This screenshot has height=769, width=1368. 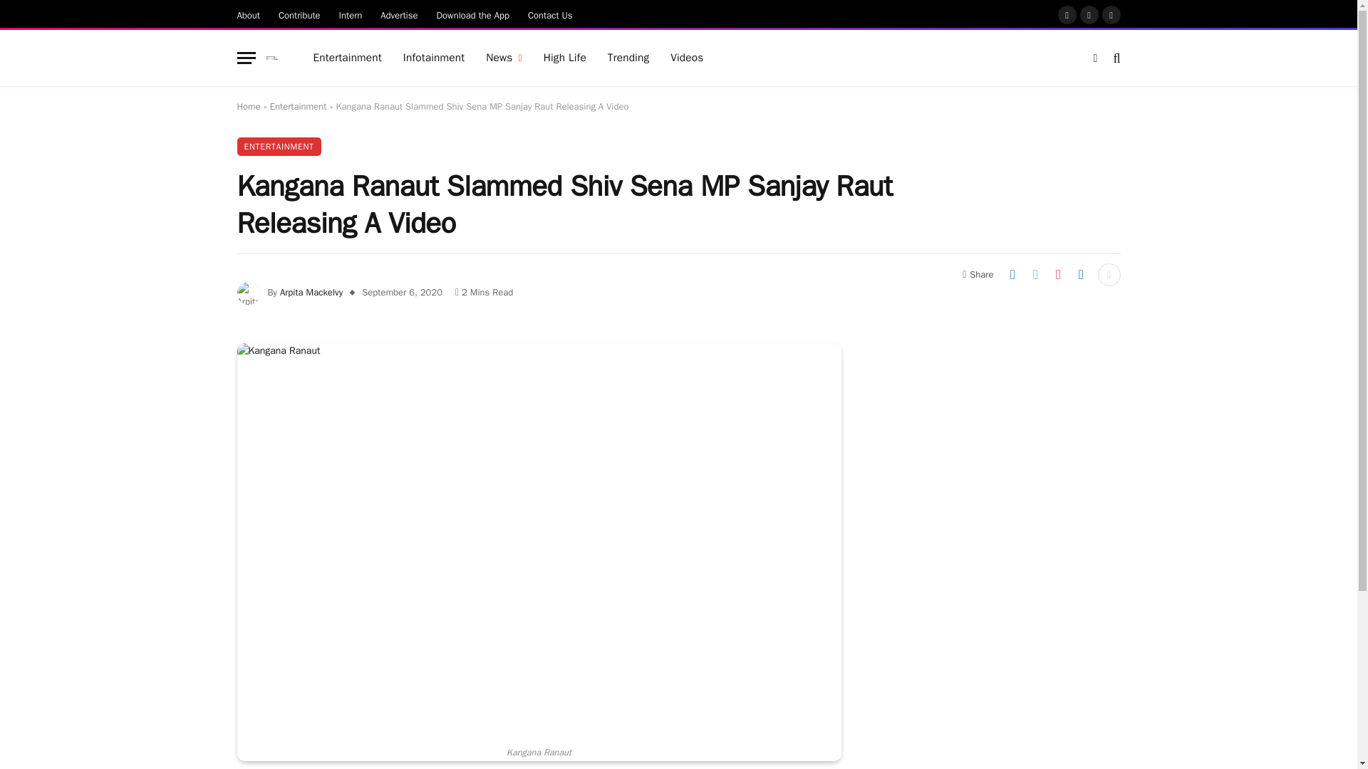 I want to click on About, so click(x=249, y=14).